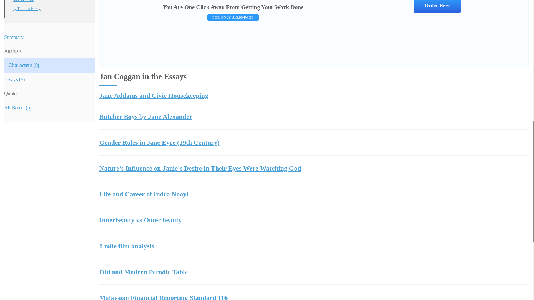 Image resolution: width=534 pixels, height=300 pixels. What do you see at coordinates (314, 272) in the screenshot?
I see `Old and Modern Perodic Table` at bounding box center [314, 272].